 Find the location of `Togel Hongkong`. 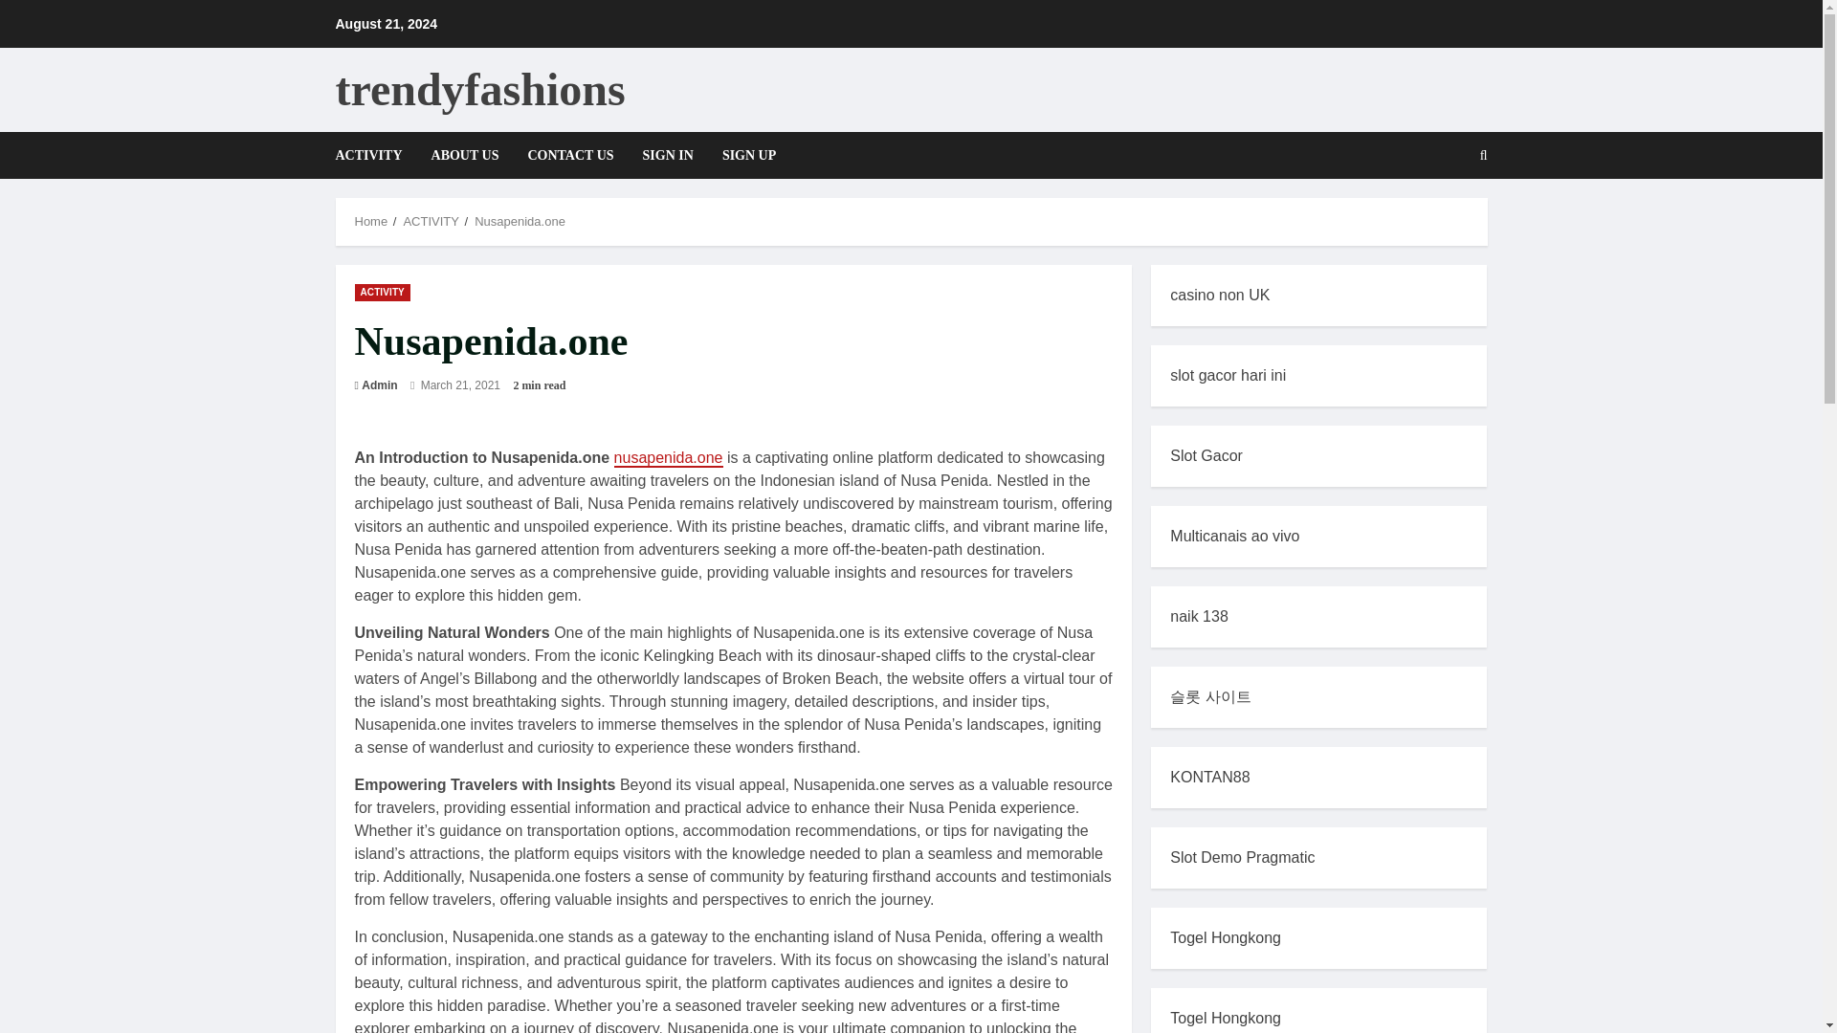

Togel Hongkong is located at coordinates (1225, 937).